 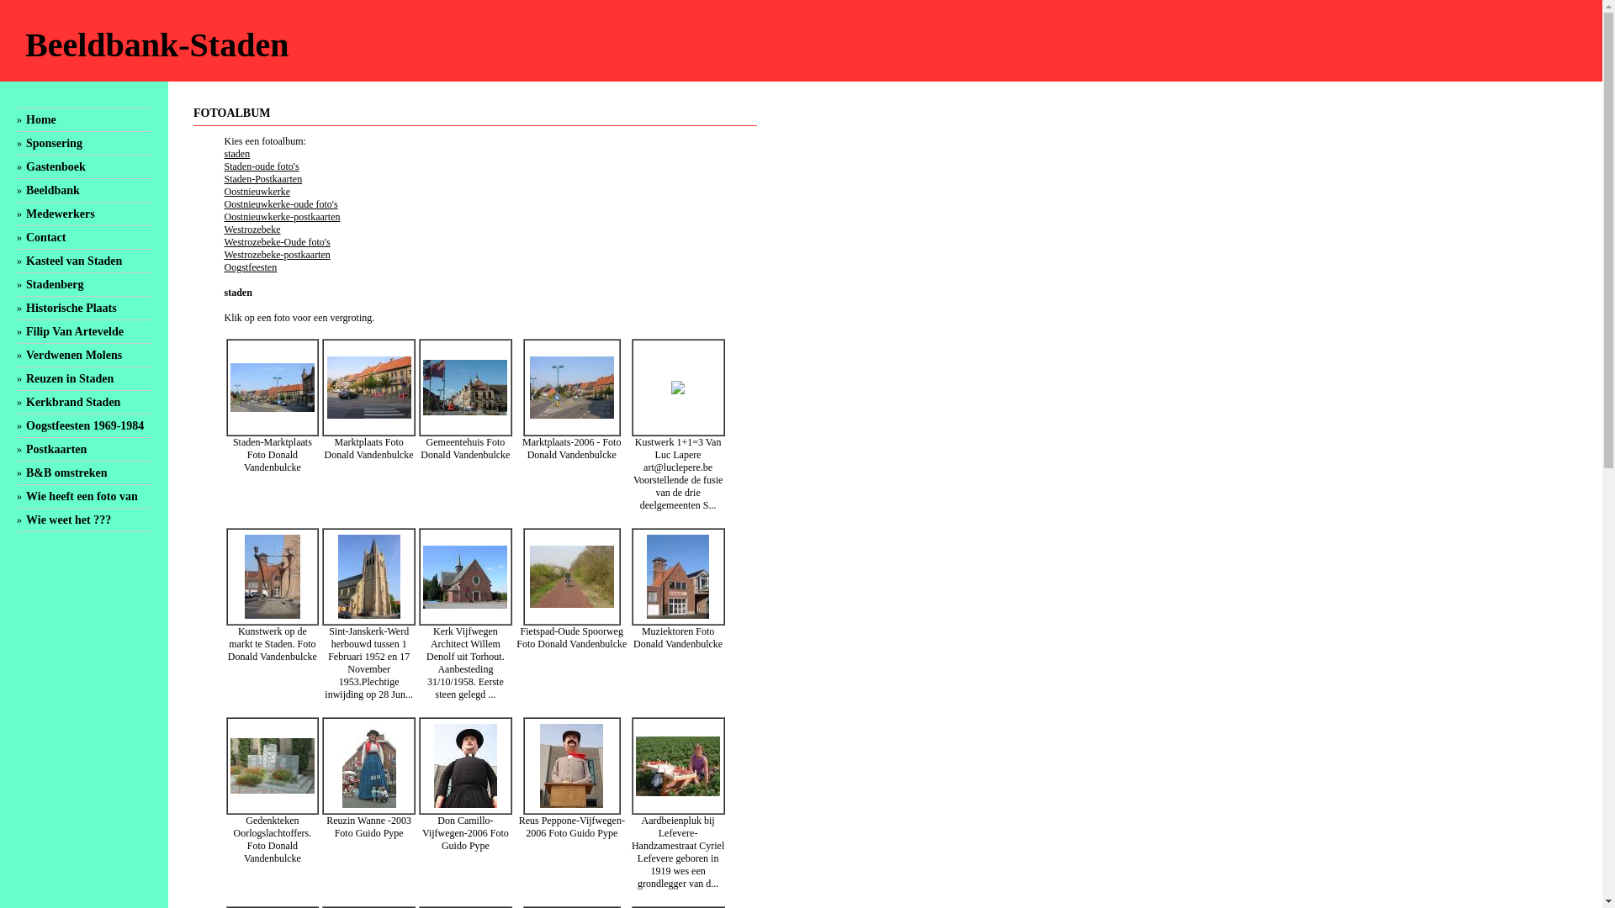 What do you see at coordinates (56, 166) in the screenshot?
I see `Gastenboek` at bounding box center [56, 166].